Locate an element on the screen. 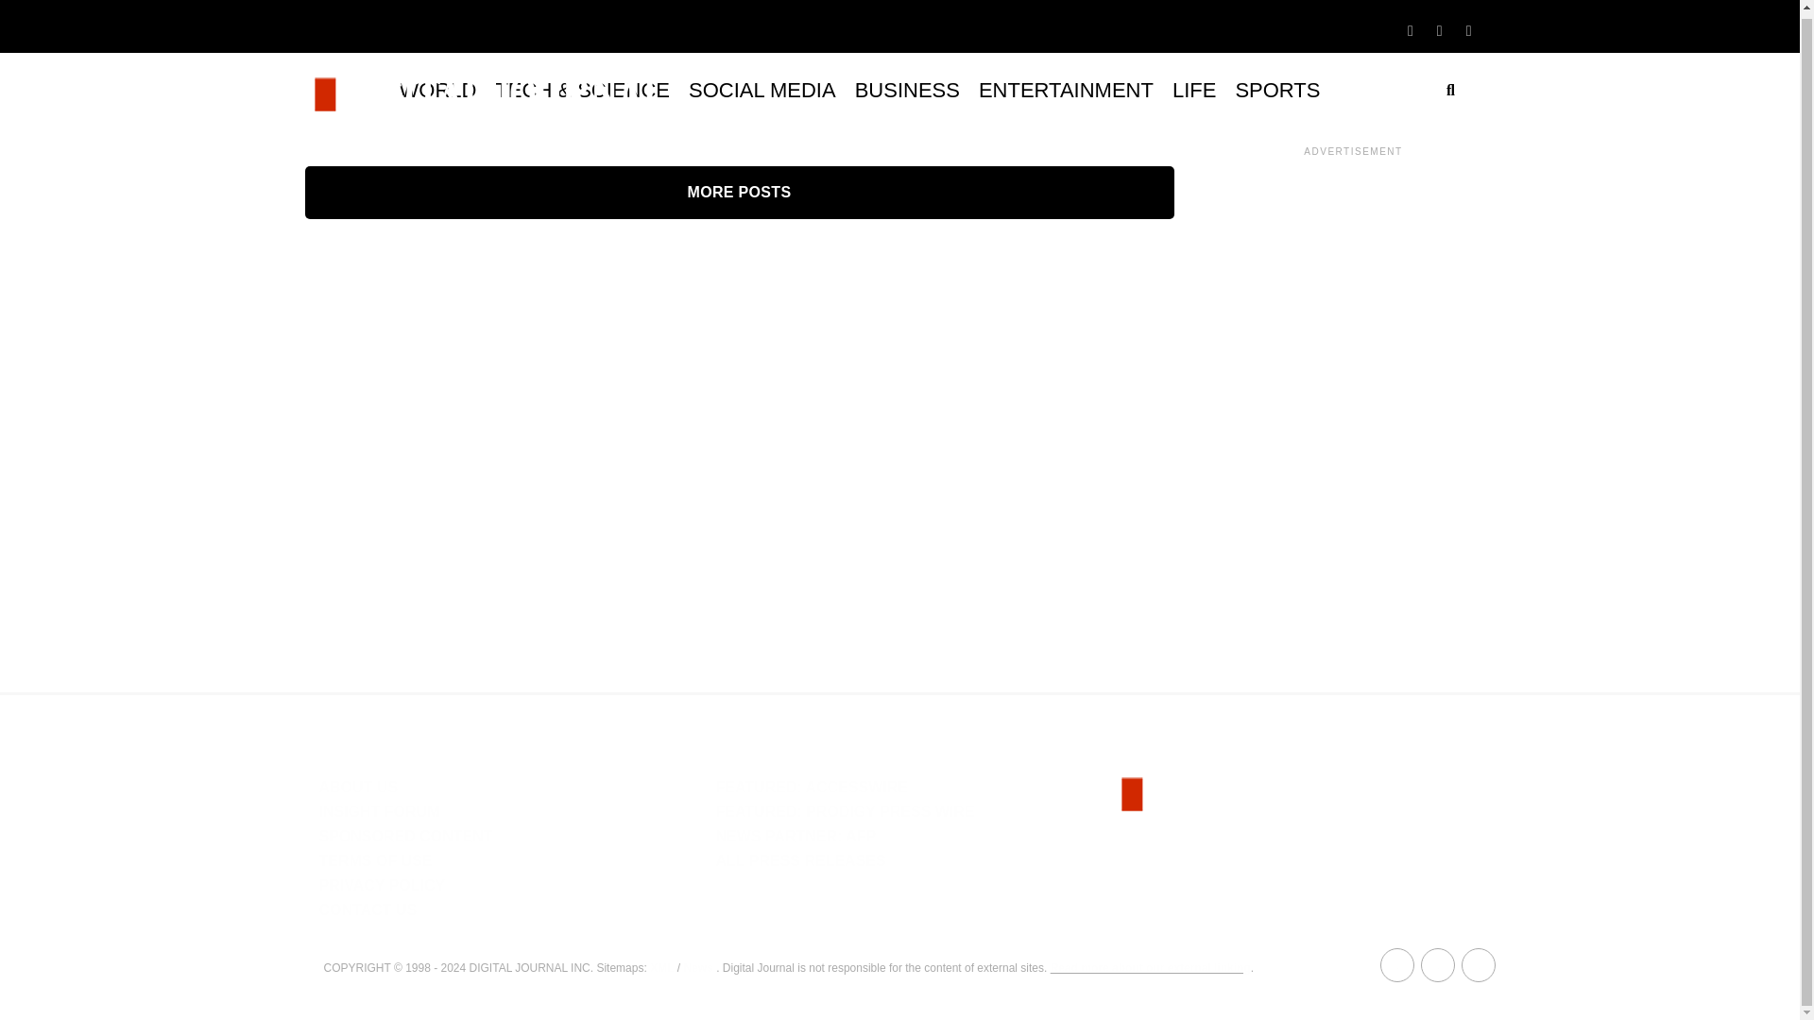 This screenshot has height=1020, width=1814. CONTACT US is located at coordinates (368, 909).